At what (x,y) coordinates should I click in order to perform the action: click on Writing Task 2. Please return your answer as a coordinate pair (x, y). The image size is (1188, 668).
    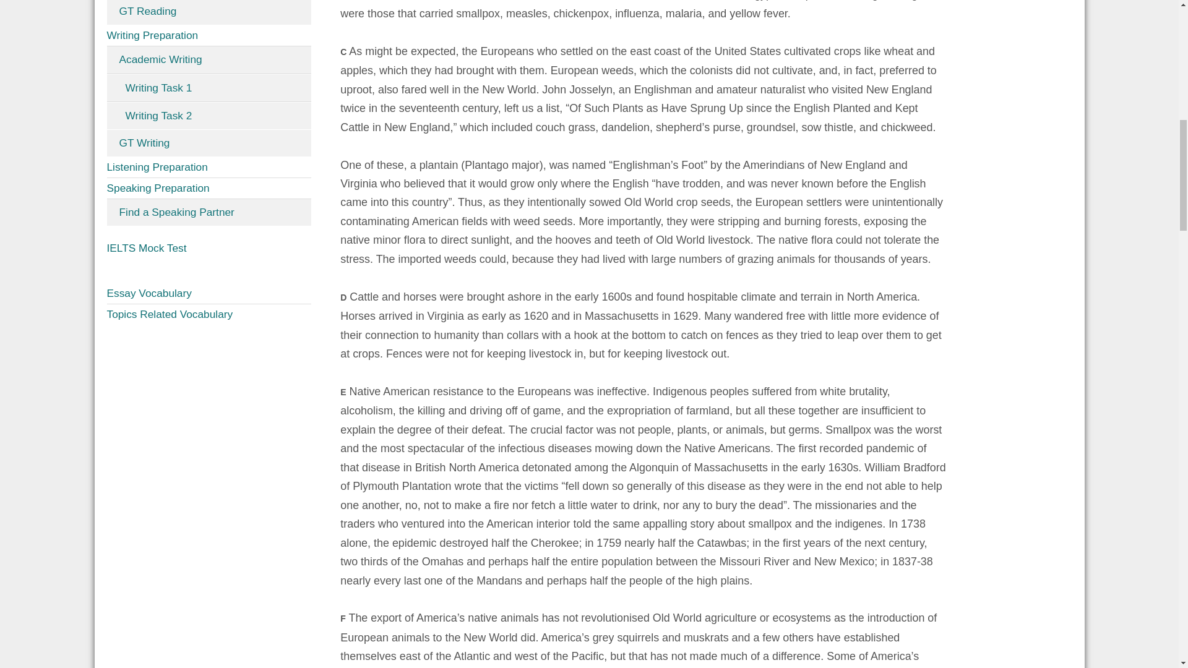
    Looking at the image, I should click on (209, 116).